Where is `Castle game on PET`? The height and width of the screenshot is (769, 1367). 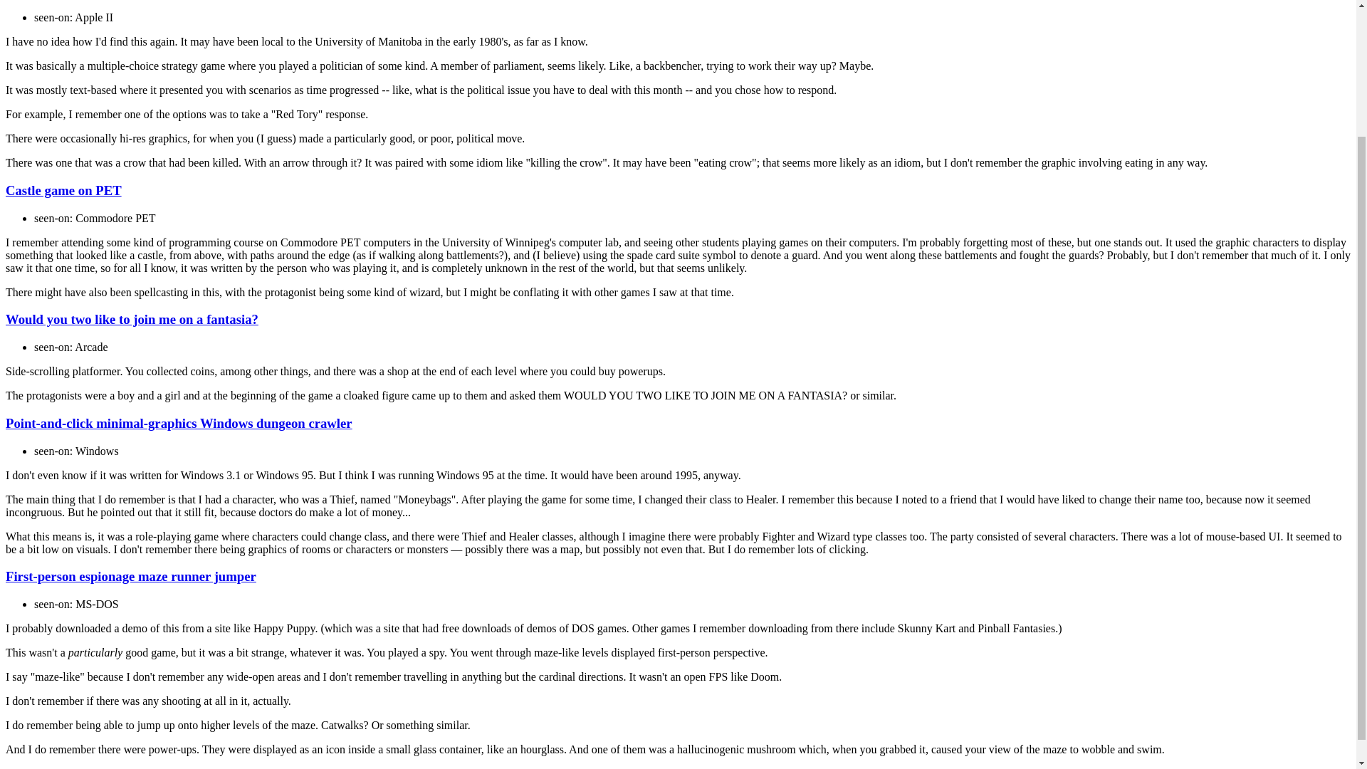
Castle game on PET is located at coordinates (63, 190).